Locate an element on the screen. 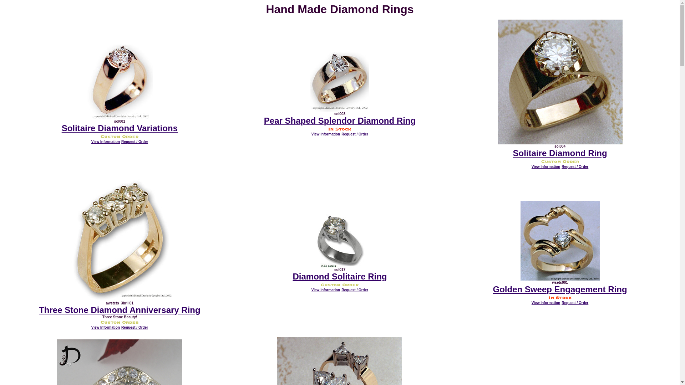 Image resolution: width=685 pixels, height=385 pixels. Diamond Solitaire Ring is located at coordinates (340, 277).